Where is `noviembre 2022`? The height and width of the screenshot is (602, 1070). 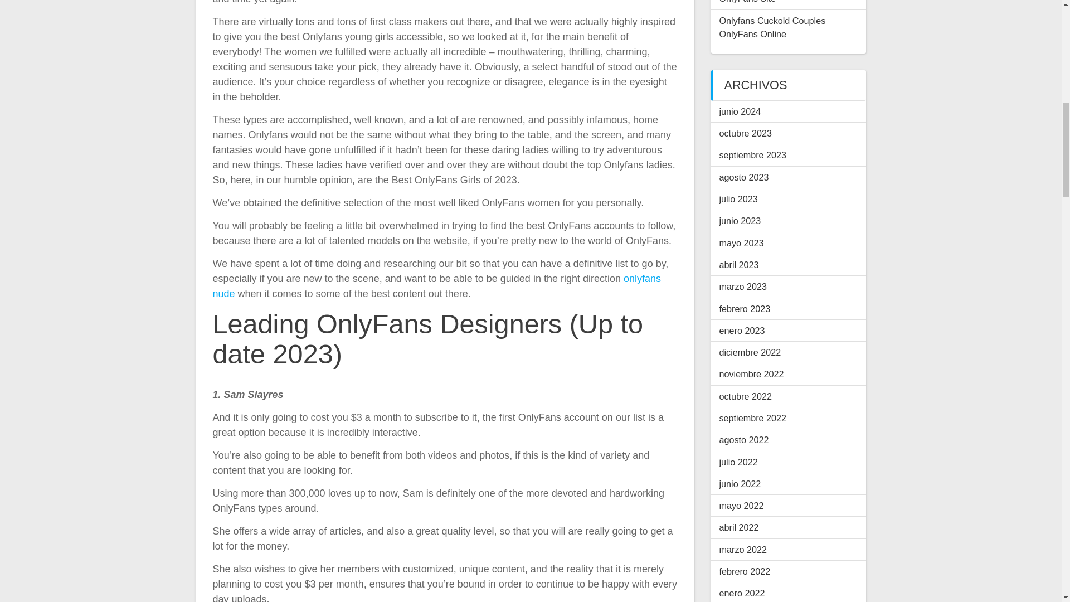 noviembre 2022 is located at coordinates (751, 374).